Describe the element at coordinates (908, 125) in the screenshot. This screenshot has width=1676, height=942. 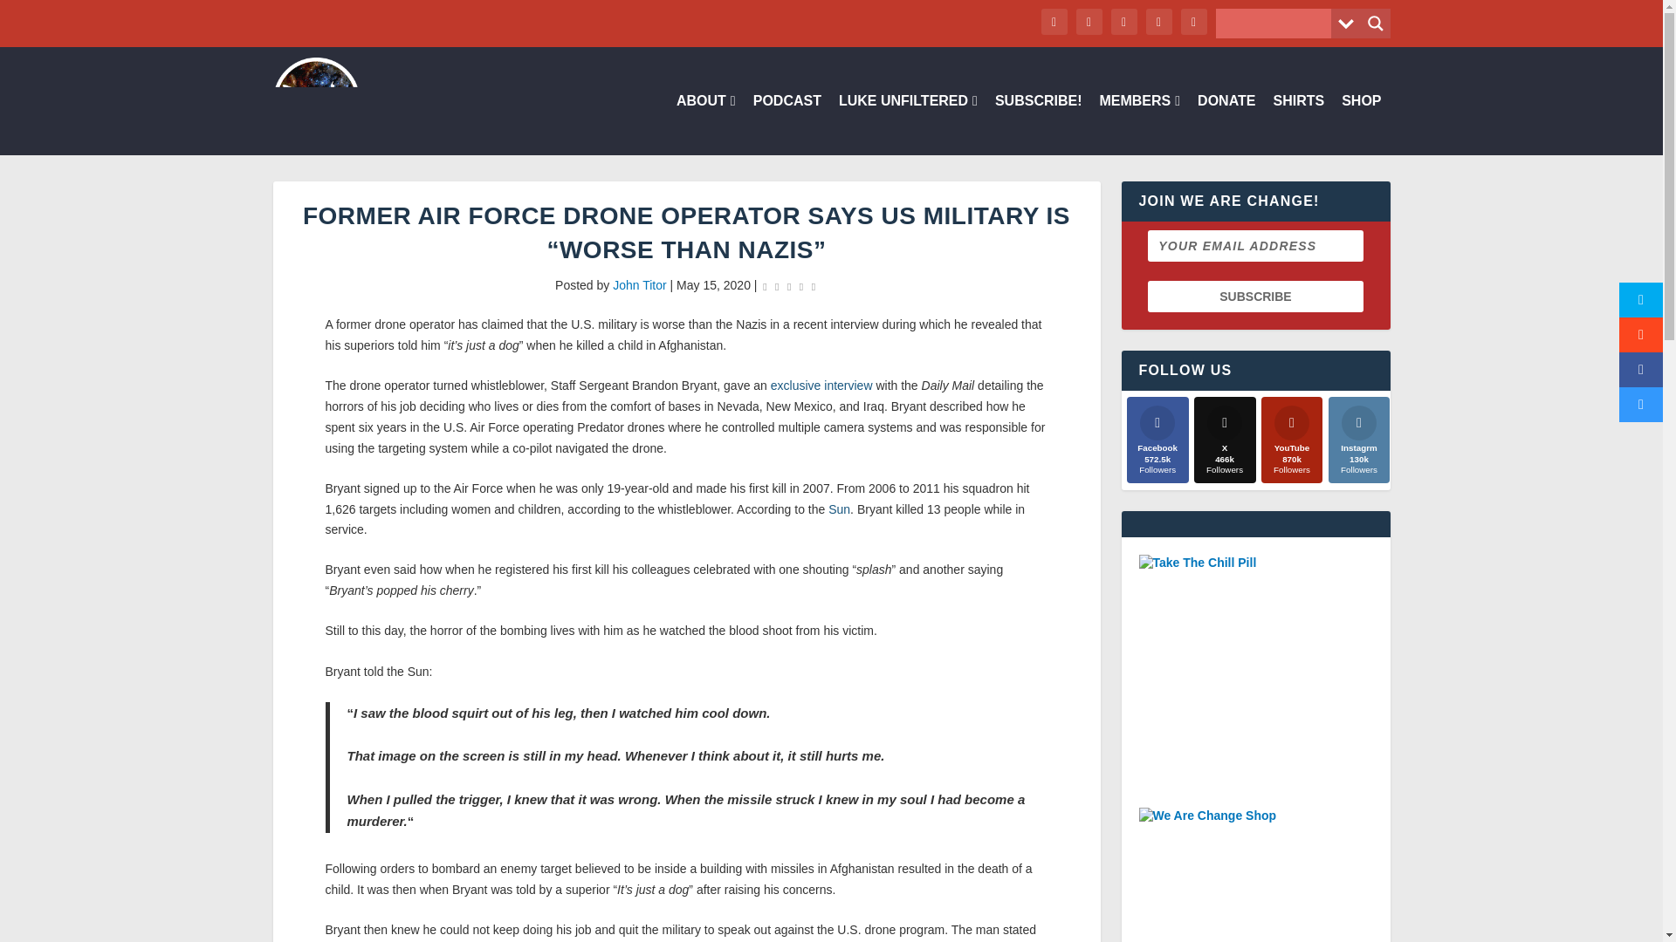
I see `LUKE UNFILTERED` at that location.